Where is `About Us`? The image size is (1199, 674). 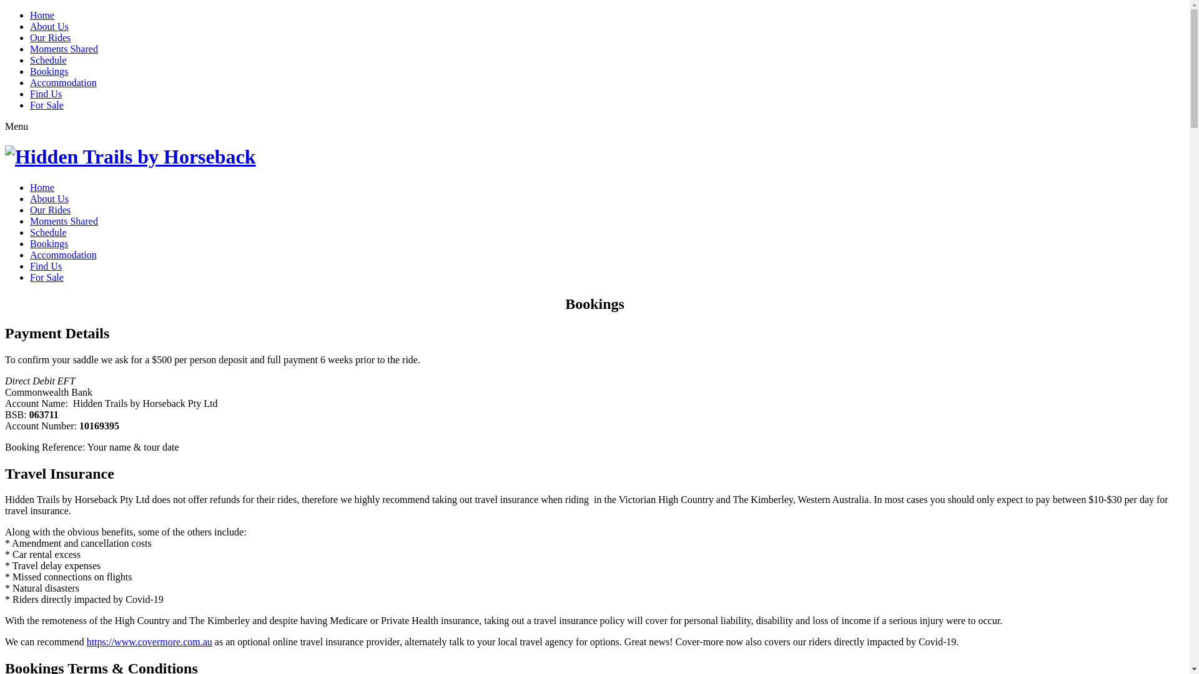
About Us is located at coordinates (49, 198).